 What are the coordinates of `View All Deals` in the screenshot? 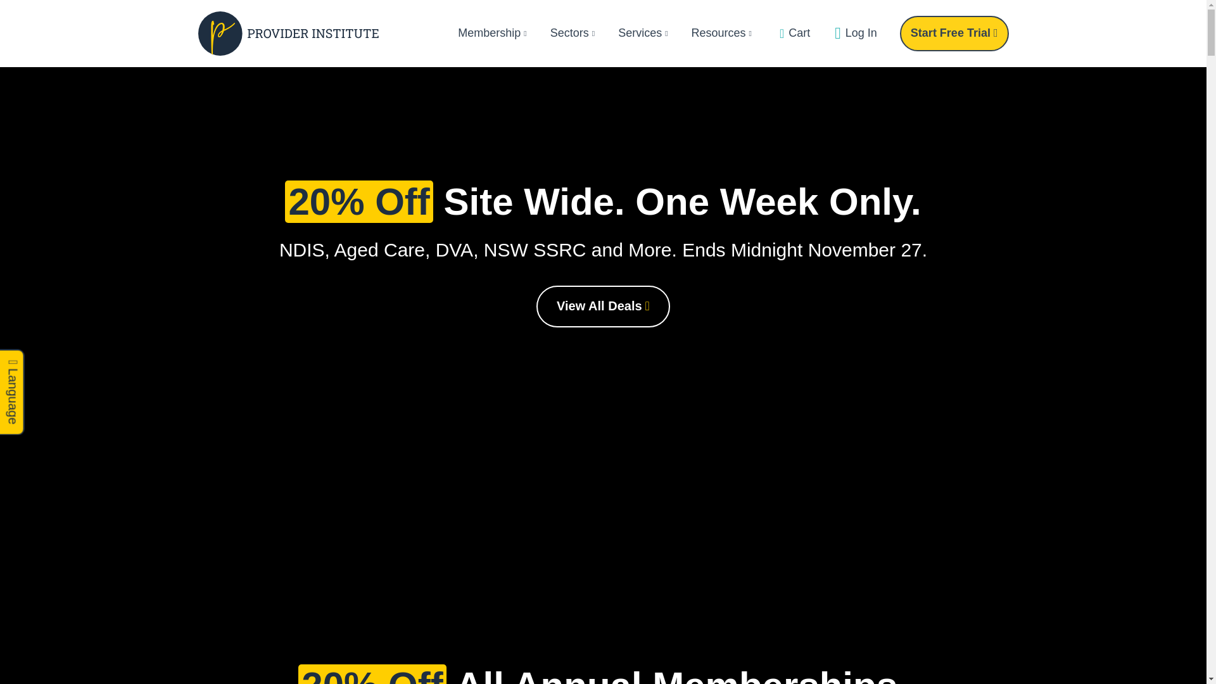 It's located at (603, 307).